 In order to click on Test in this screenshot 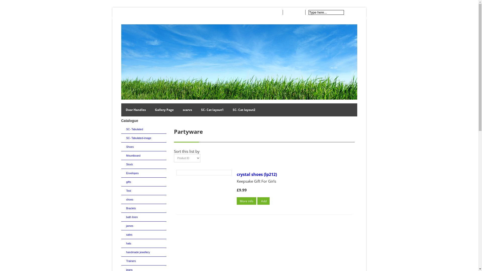, I will do `click(144, 191)`.